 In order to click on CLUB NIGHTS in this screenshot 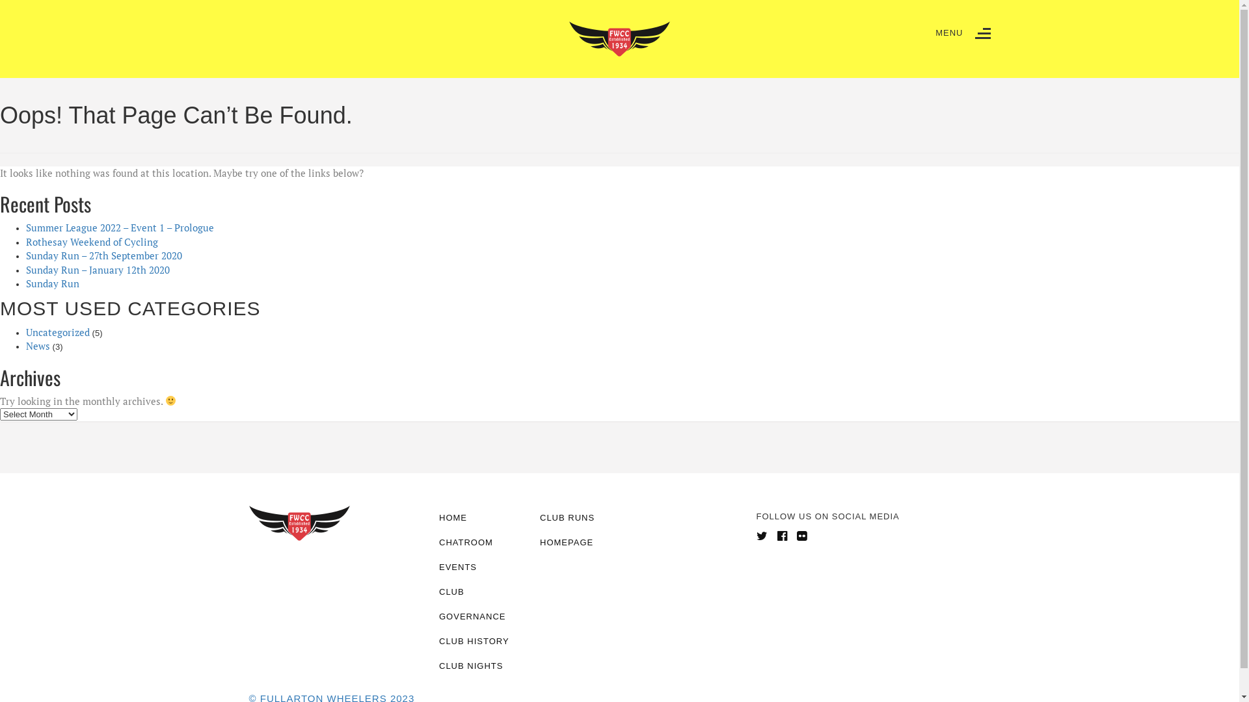, I will do `click(480, 666)`.